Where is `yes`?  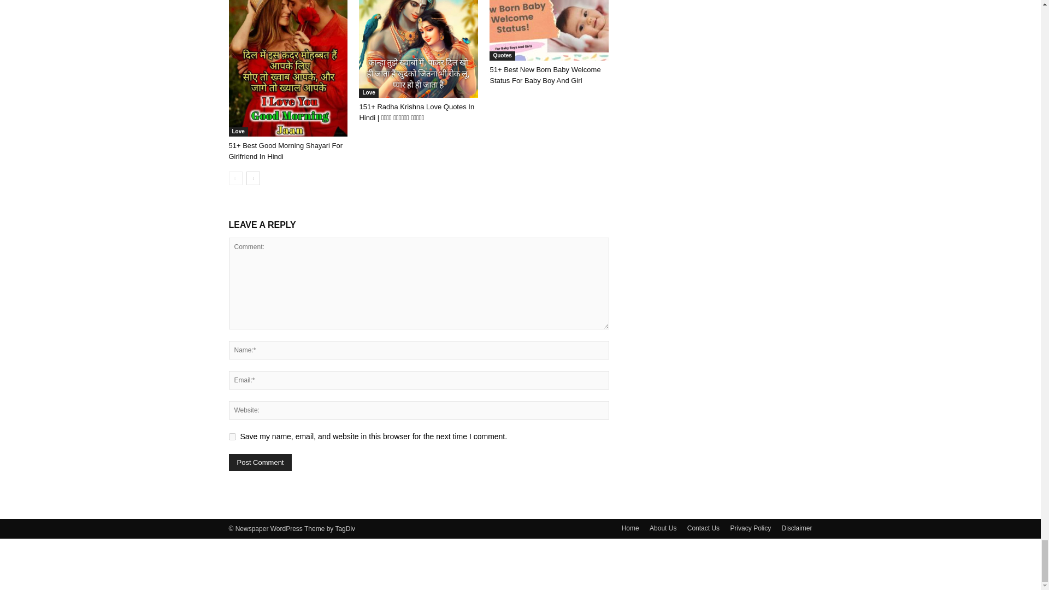 yes is located at coordinates (232, 436).